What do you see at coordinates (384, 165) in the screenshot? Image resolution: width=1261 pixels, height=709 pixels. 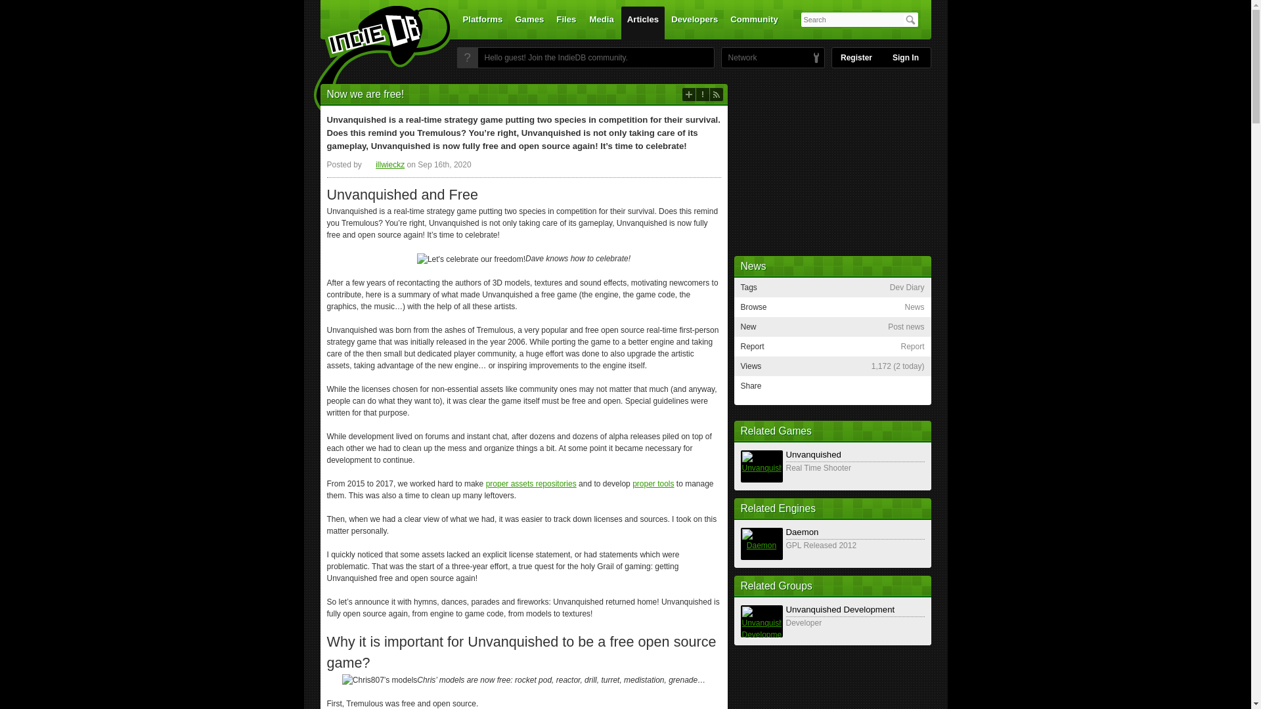 I see `Article Manager` at bounding box center [384, 165].